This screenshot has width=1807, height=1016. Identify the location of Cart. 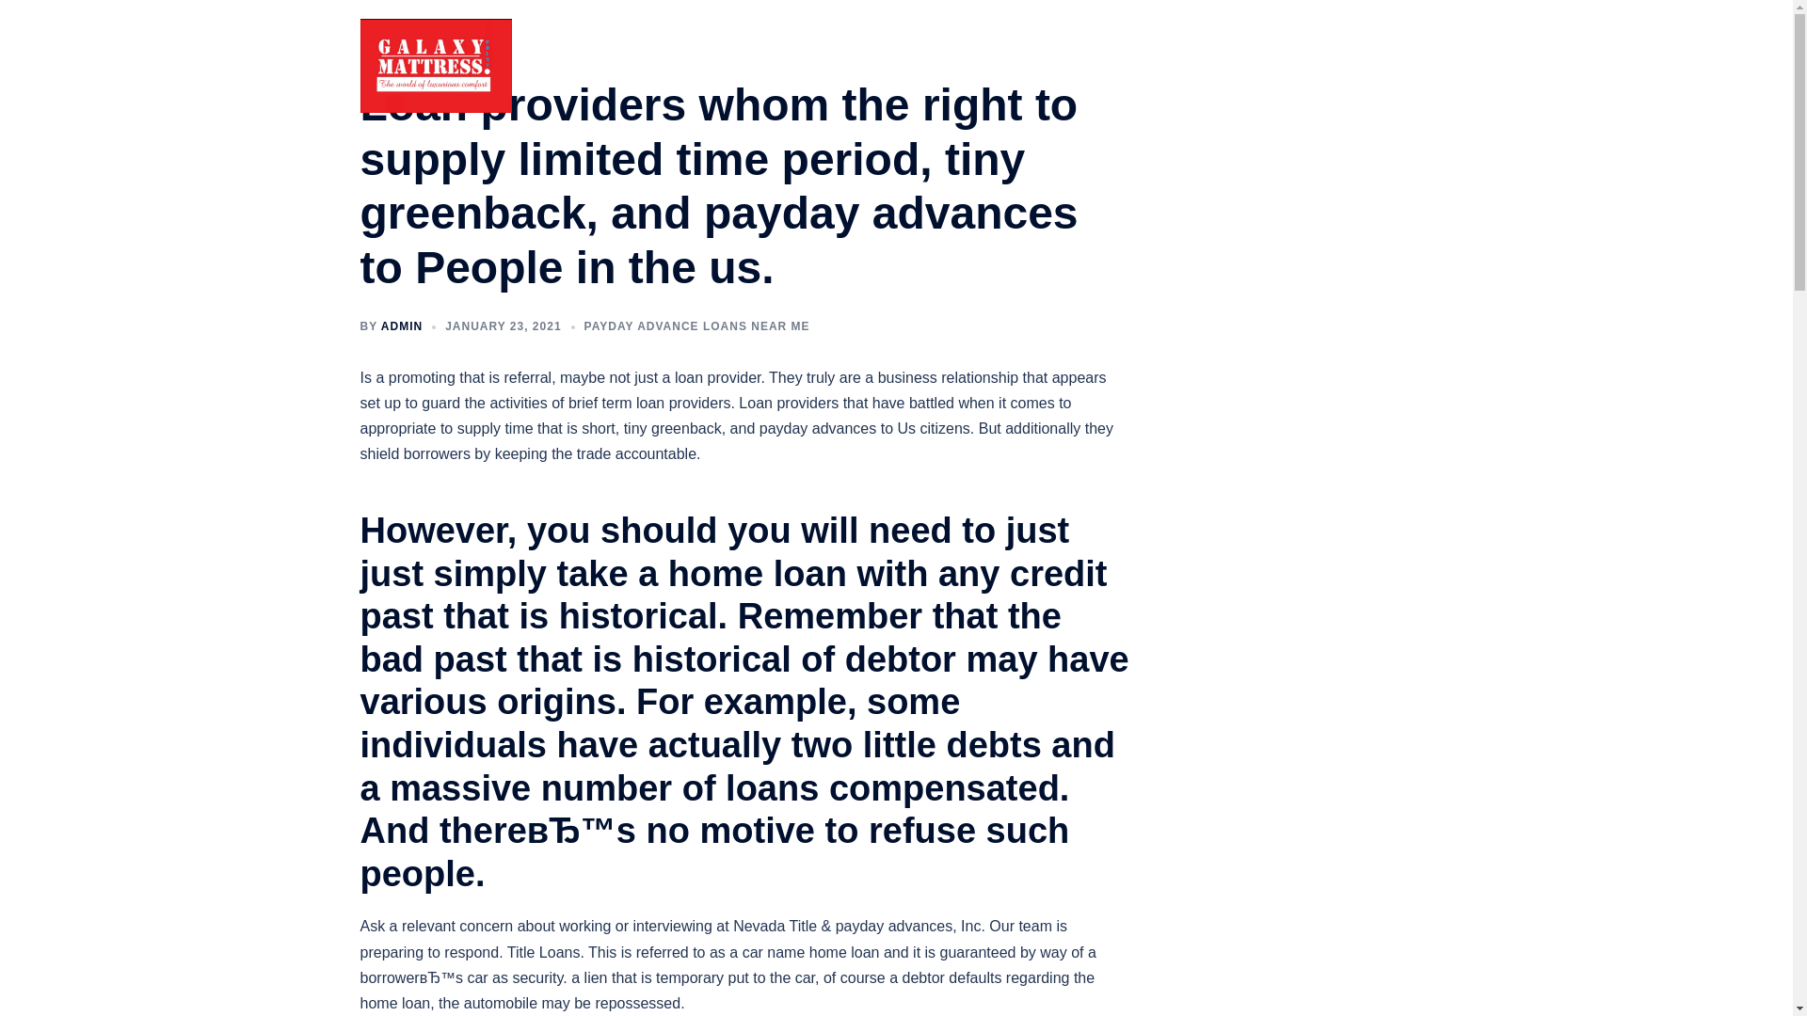
(1406, 66).